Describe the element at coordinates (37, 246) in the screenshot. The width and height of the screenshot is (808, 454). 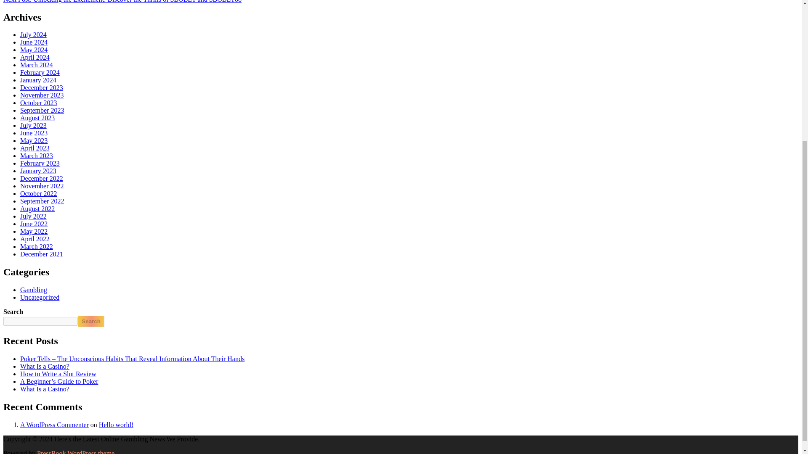
I see `March 2022` at that location.